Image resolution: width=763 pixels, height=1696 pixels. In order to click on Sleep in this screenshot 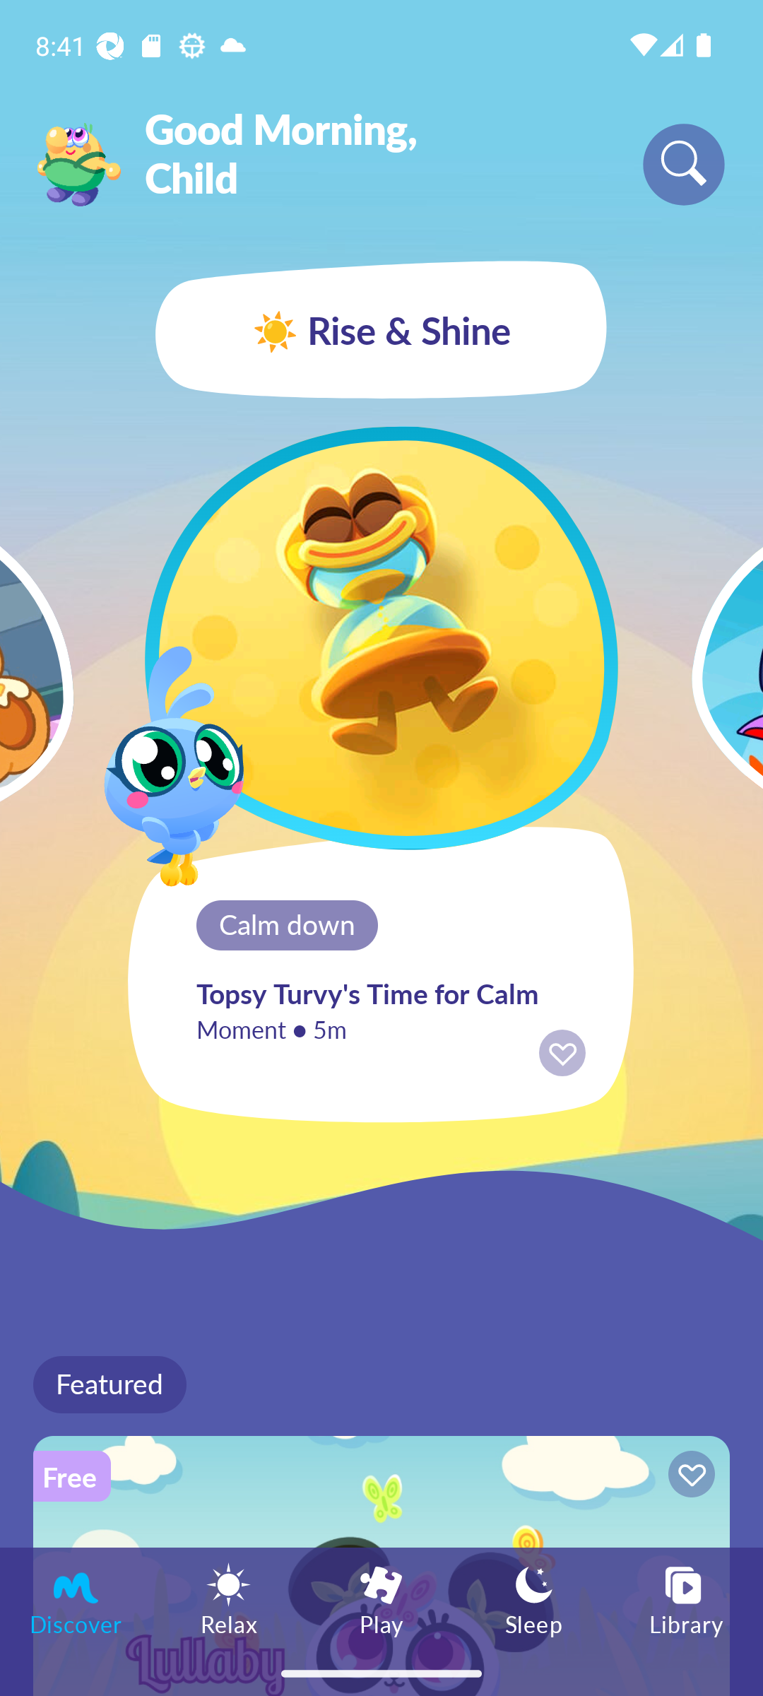, I will do `click(534, 1598)`.